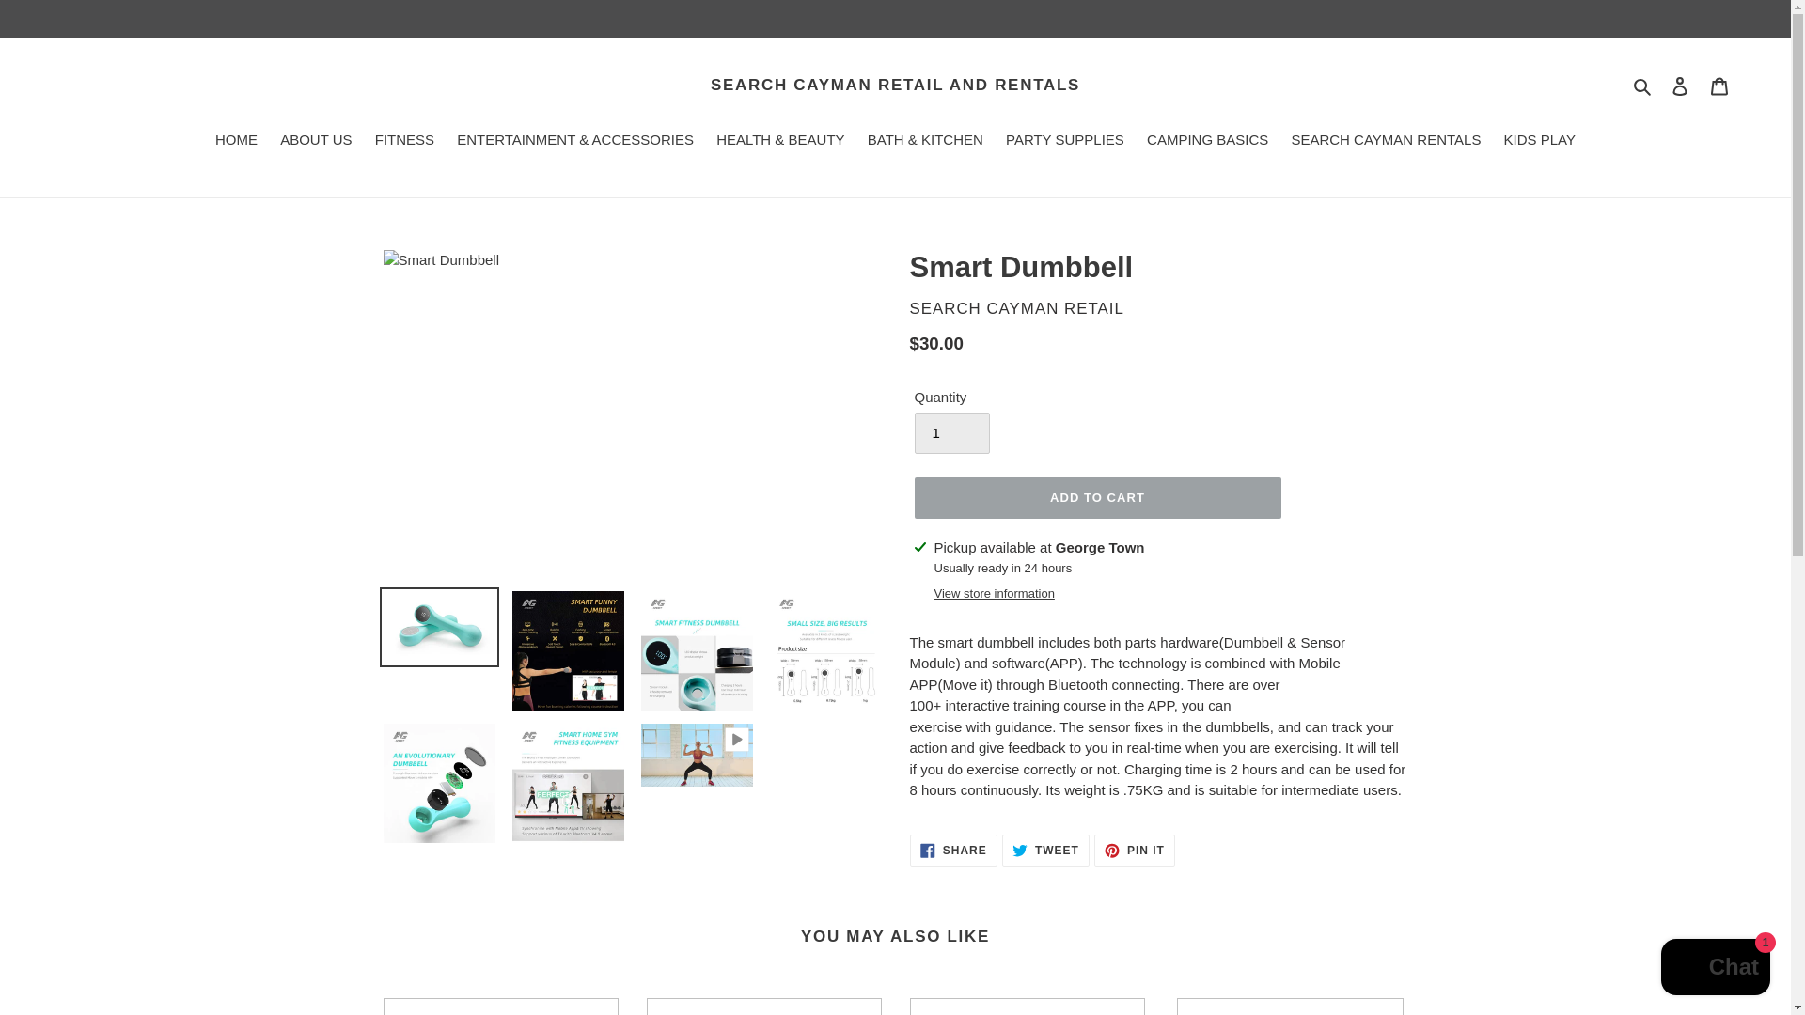  I want to click on Log in, so click(1680, 86).